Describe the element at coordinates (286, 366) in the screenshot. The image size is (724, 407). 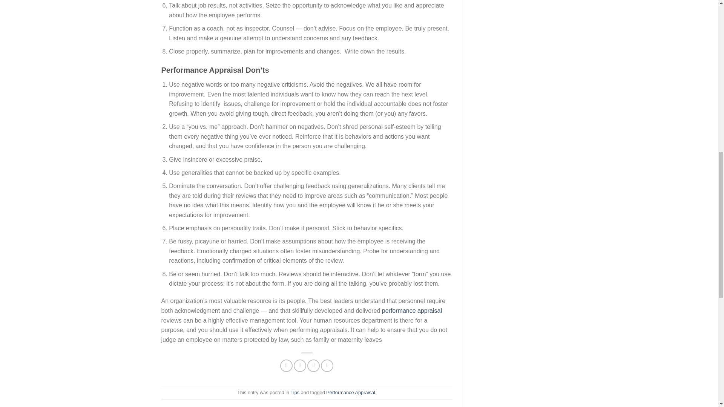
I see `Share on Facebook` at that location.